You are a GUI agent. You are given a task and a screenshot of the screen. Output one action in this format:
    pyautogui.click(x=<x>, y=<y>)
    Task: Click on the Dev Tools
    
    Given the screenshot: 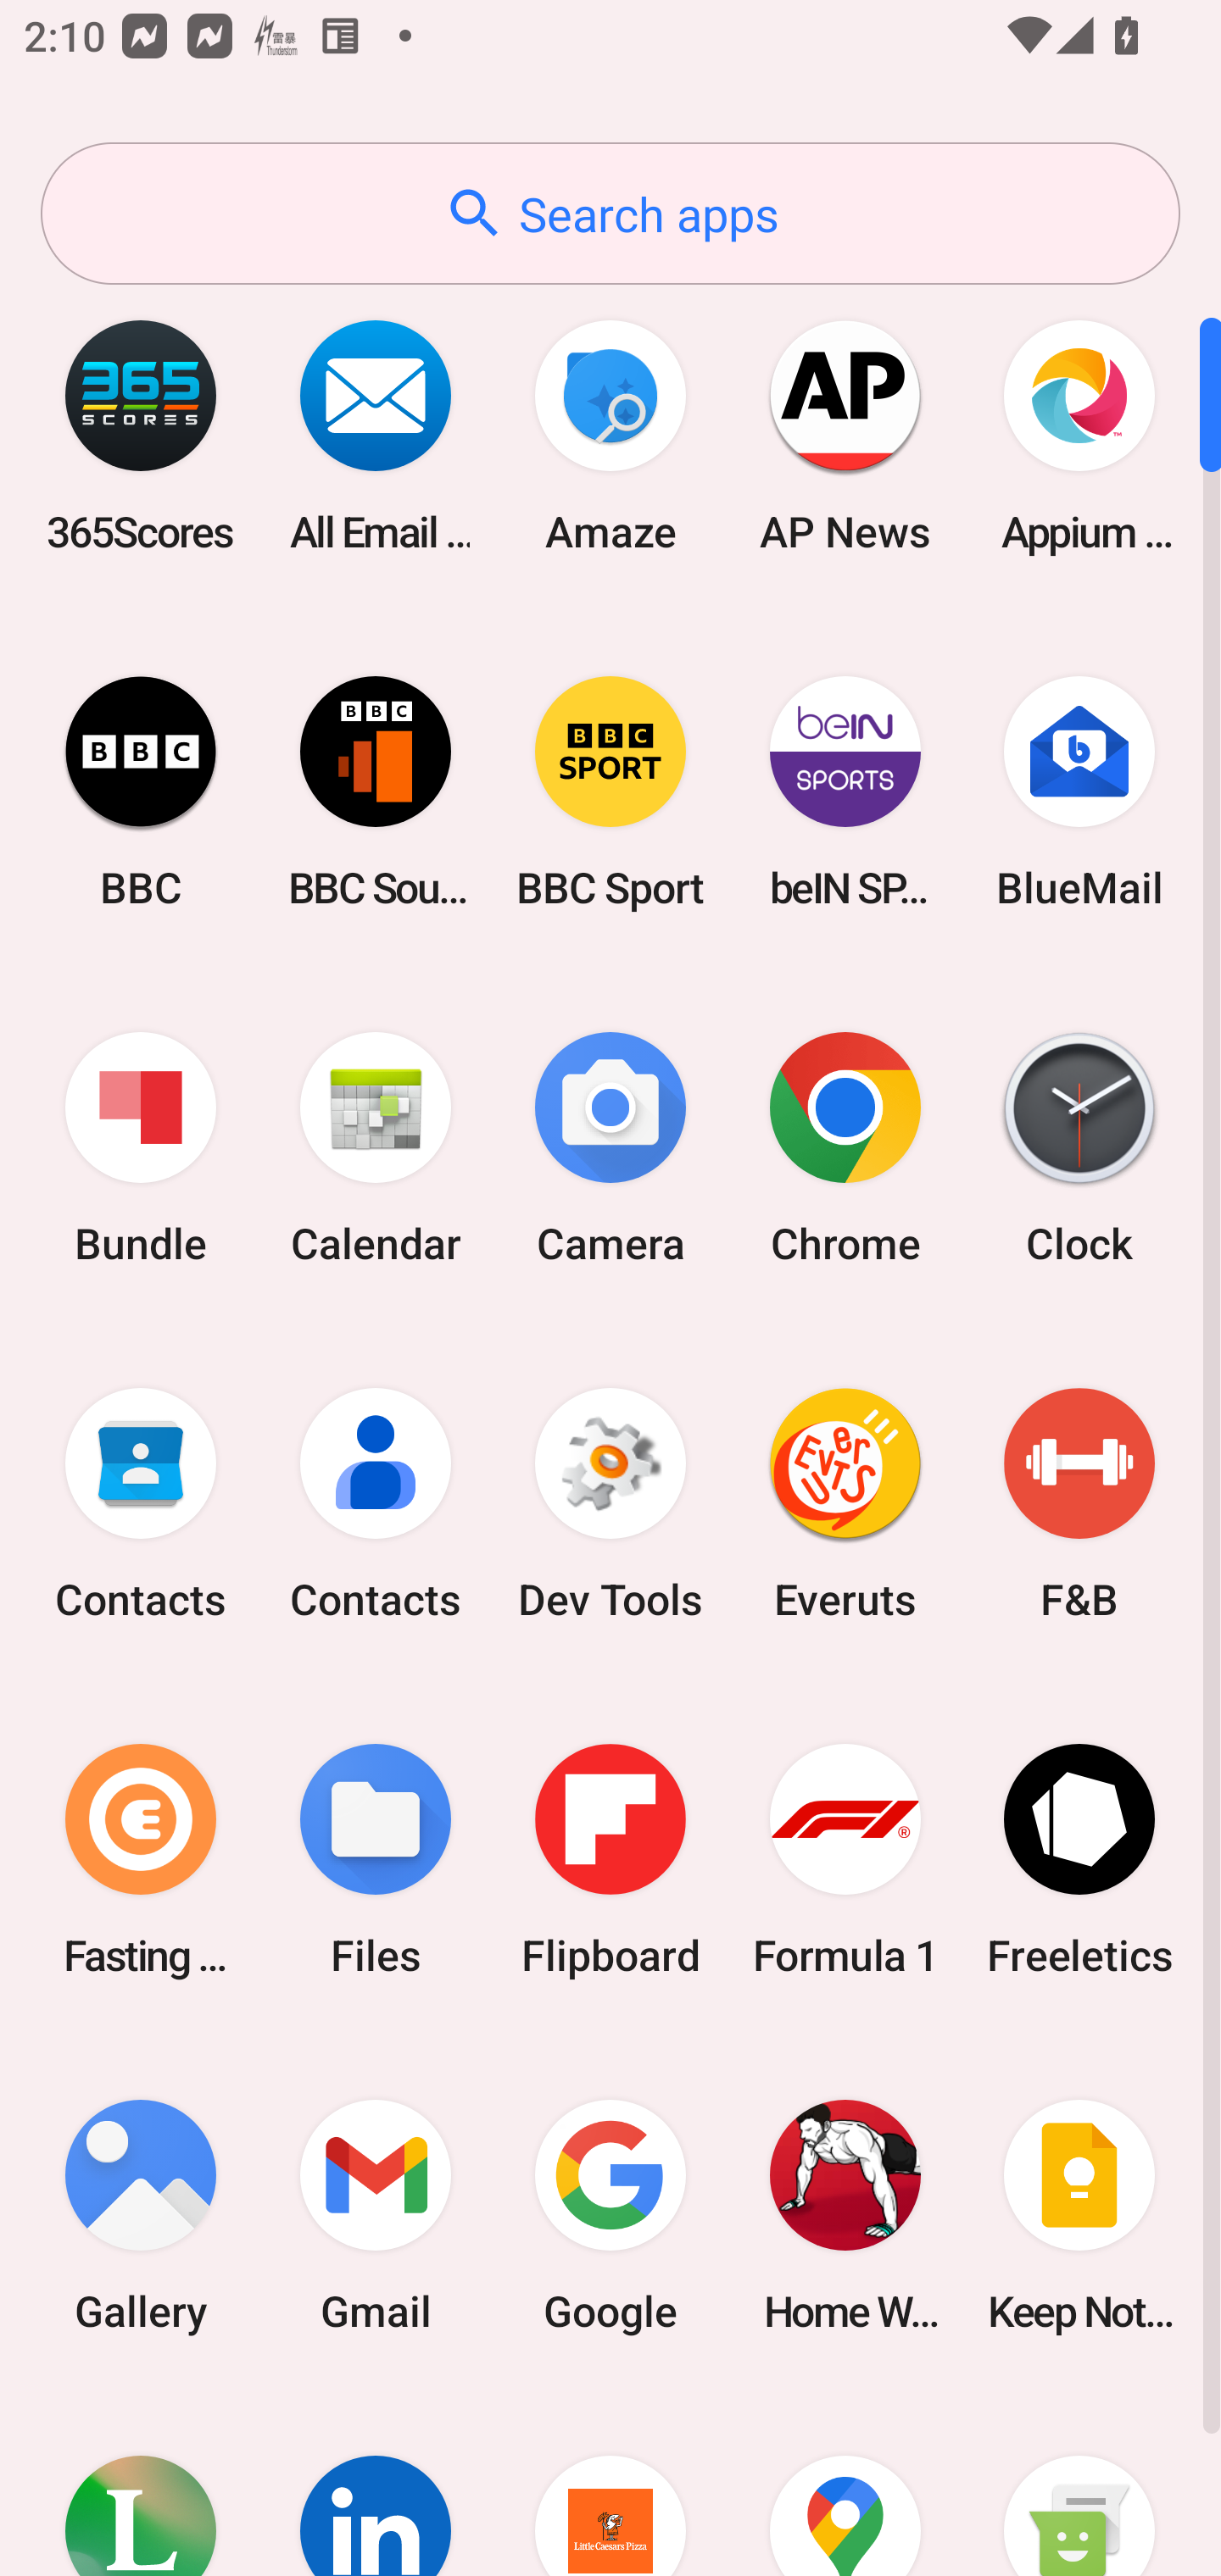 What is the action you would take?
    pyautogui.click(x=610, y=1504)
    